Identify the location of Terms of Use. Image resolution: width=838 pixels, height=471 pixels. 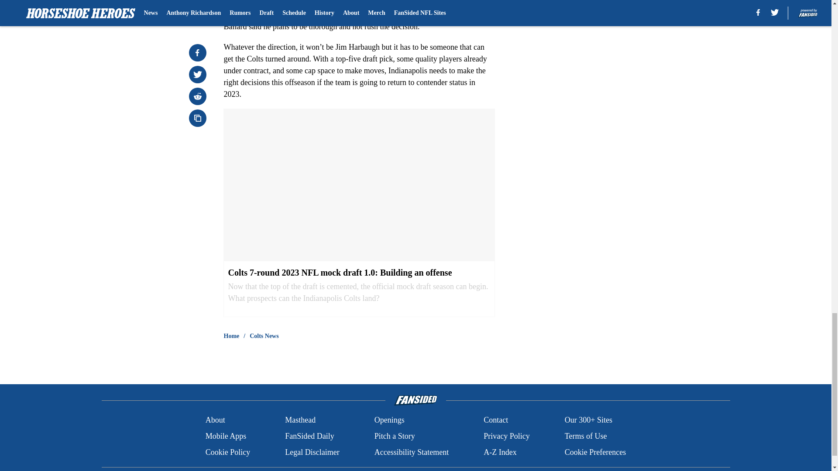
(586, 436).